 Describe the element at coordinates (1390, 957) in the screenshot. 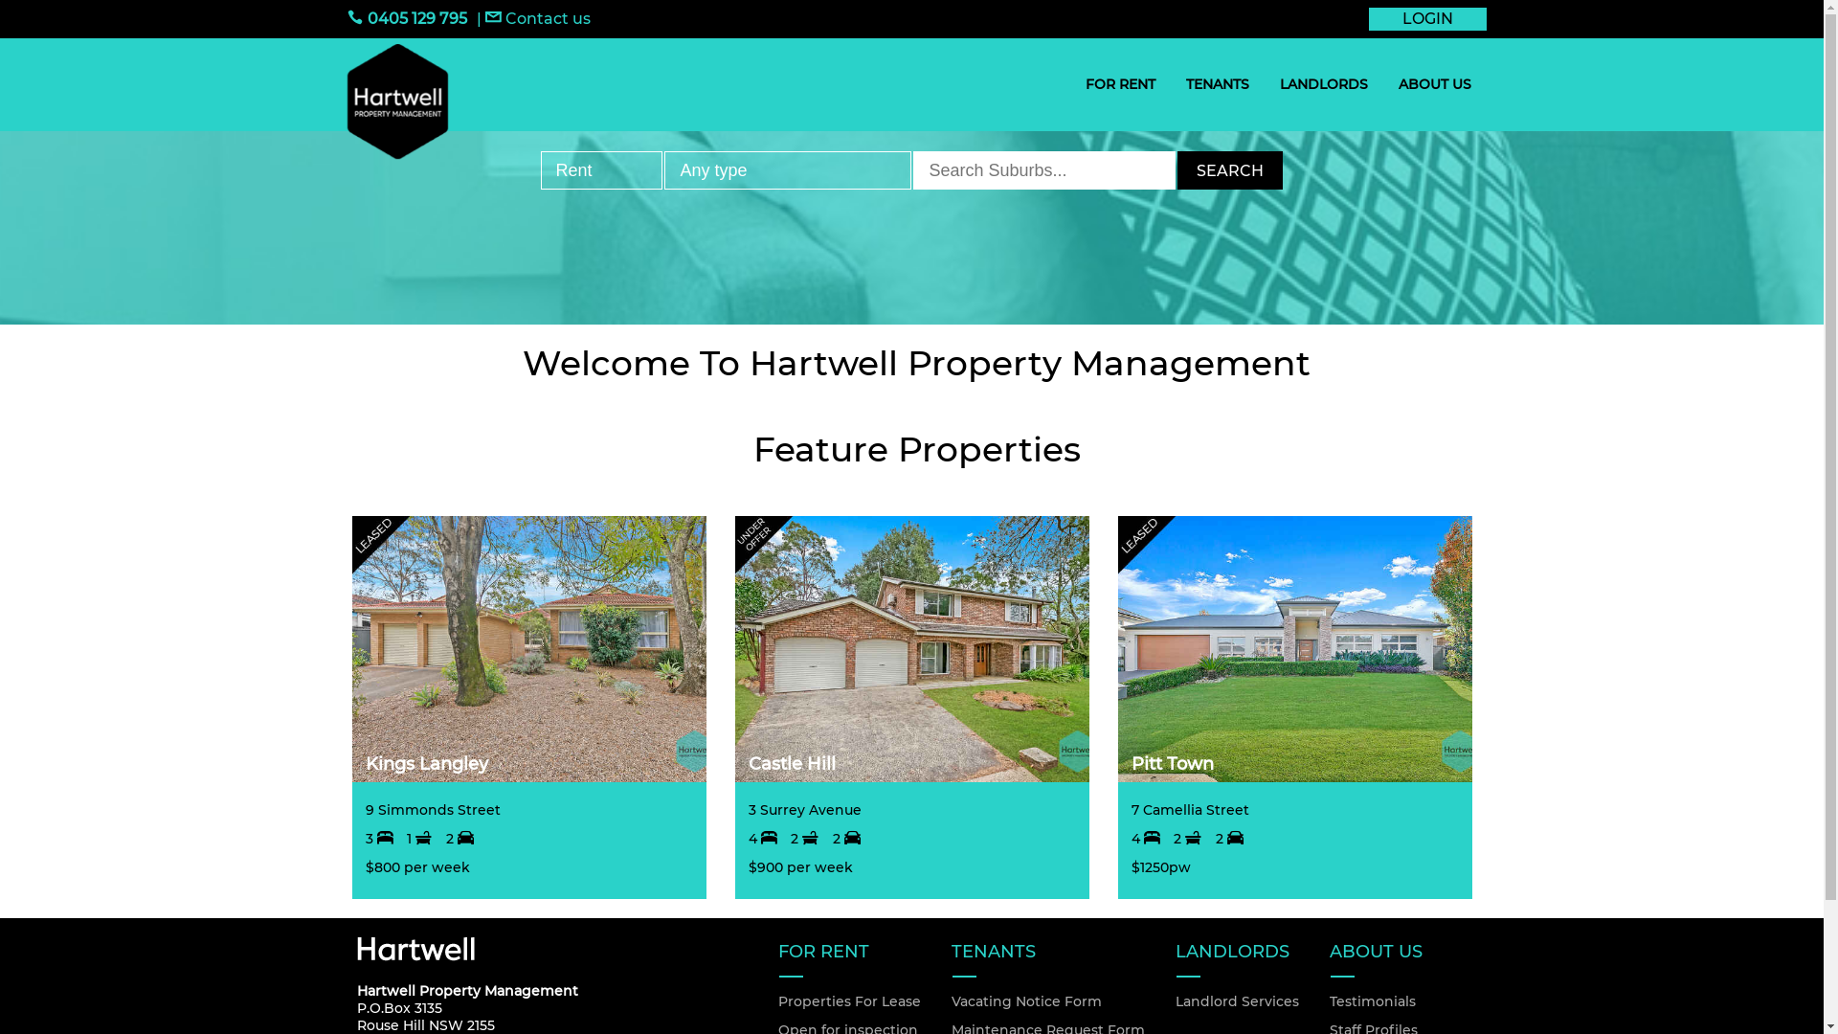

I see `ABOUT US` at that location.